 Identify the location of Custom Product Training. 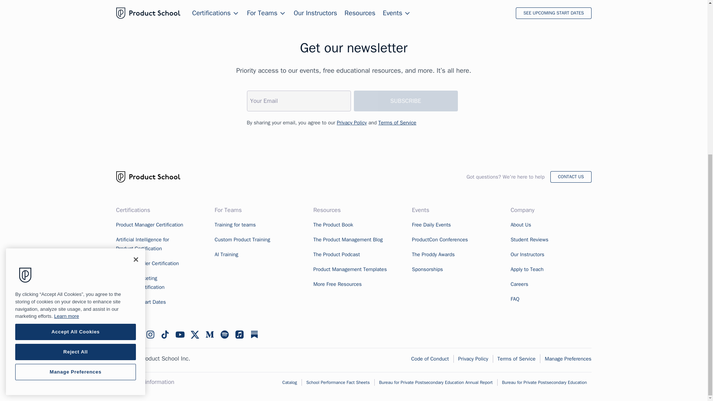
(242, 240).